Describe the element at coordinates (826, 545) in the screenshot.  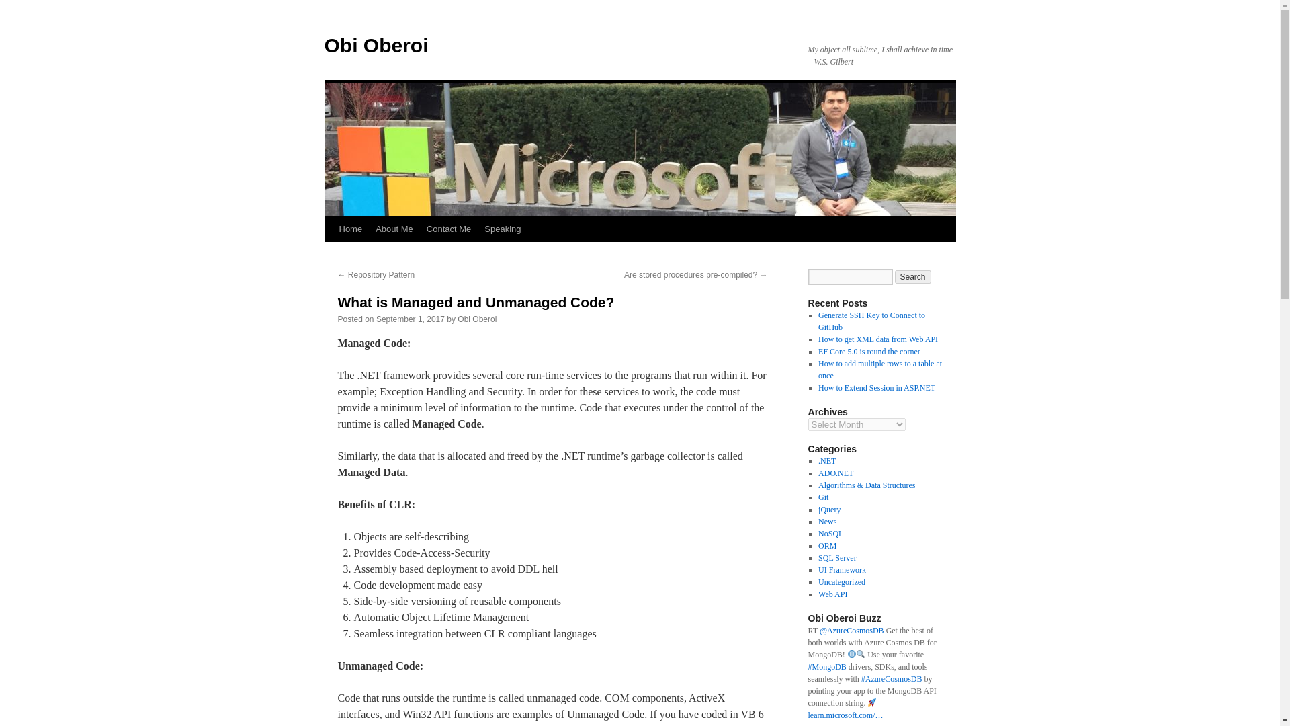
I see `ORM` at that location.